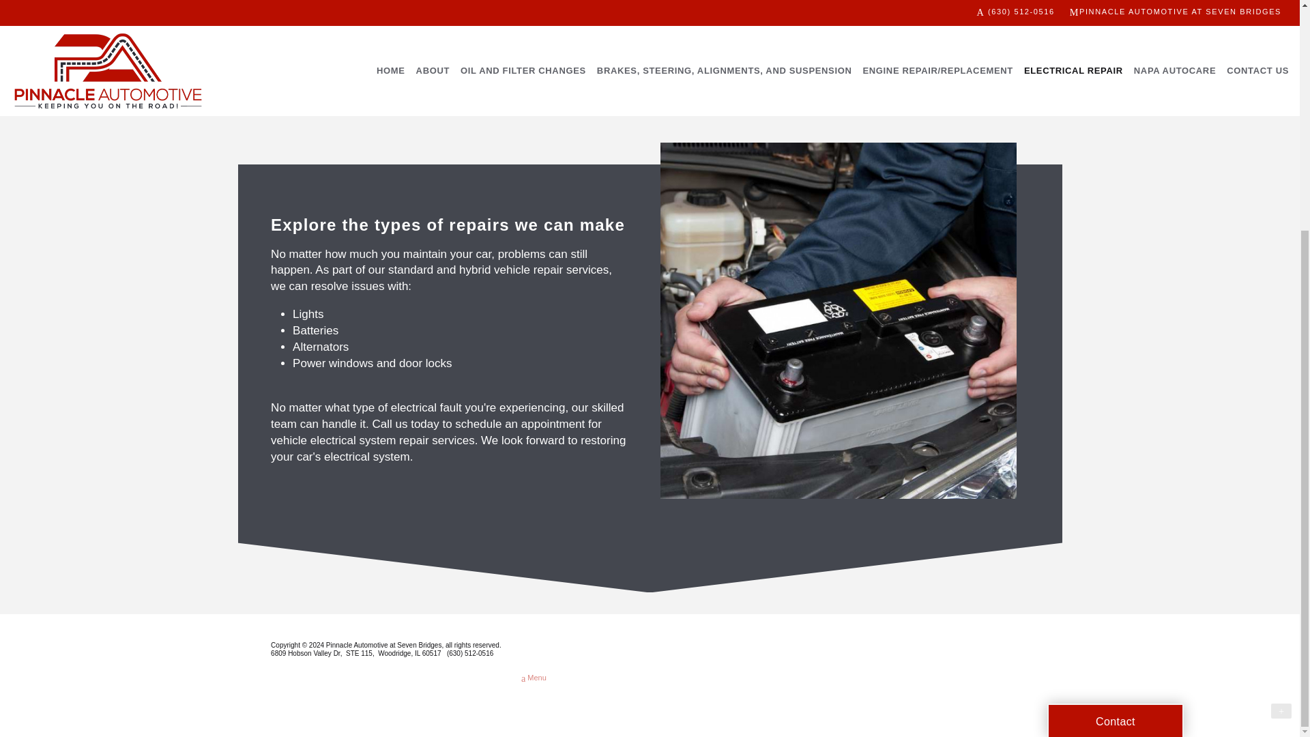 Image resolution: width=1310 pixels, height=737 pixels. Describe the element at coordinates (534, 678) in the screenshot. I see `Open Menu` at that location.